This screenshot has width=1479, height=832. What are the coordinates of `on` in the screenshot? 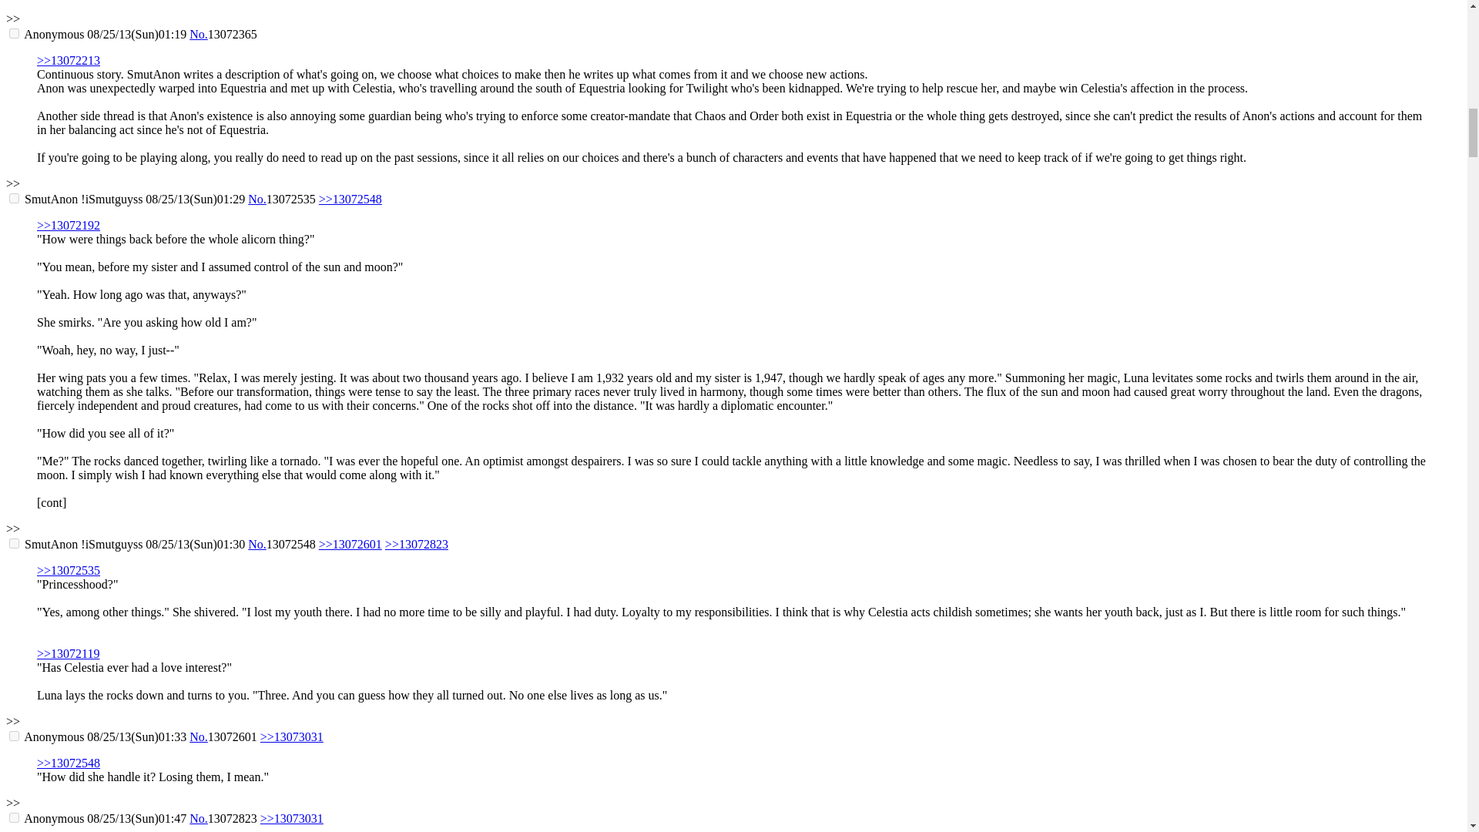 It's located at (14, 197).